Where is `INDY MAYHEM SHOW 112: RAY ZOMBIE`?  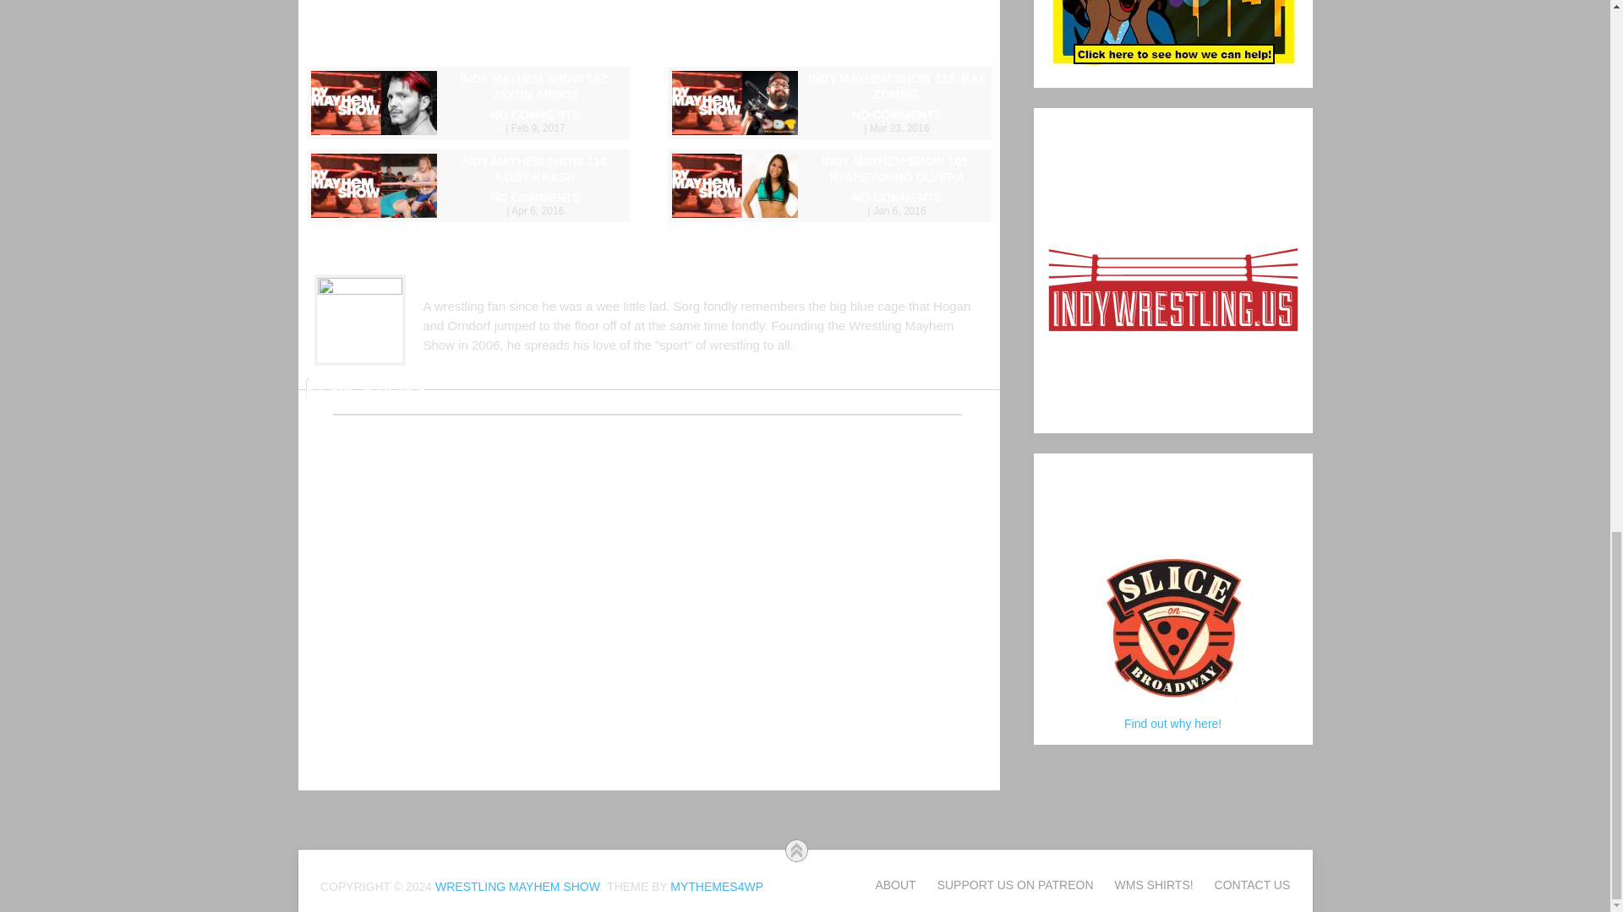
INDY MAYHEM SHOW 112: RAY ZOMBIE is located at coordinates (828, 87).